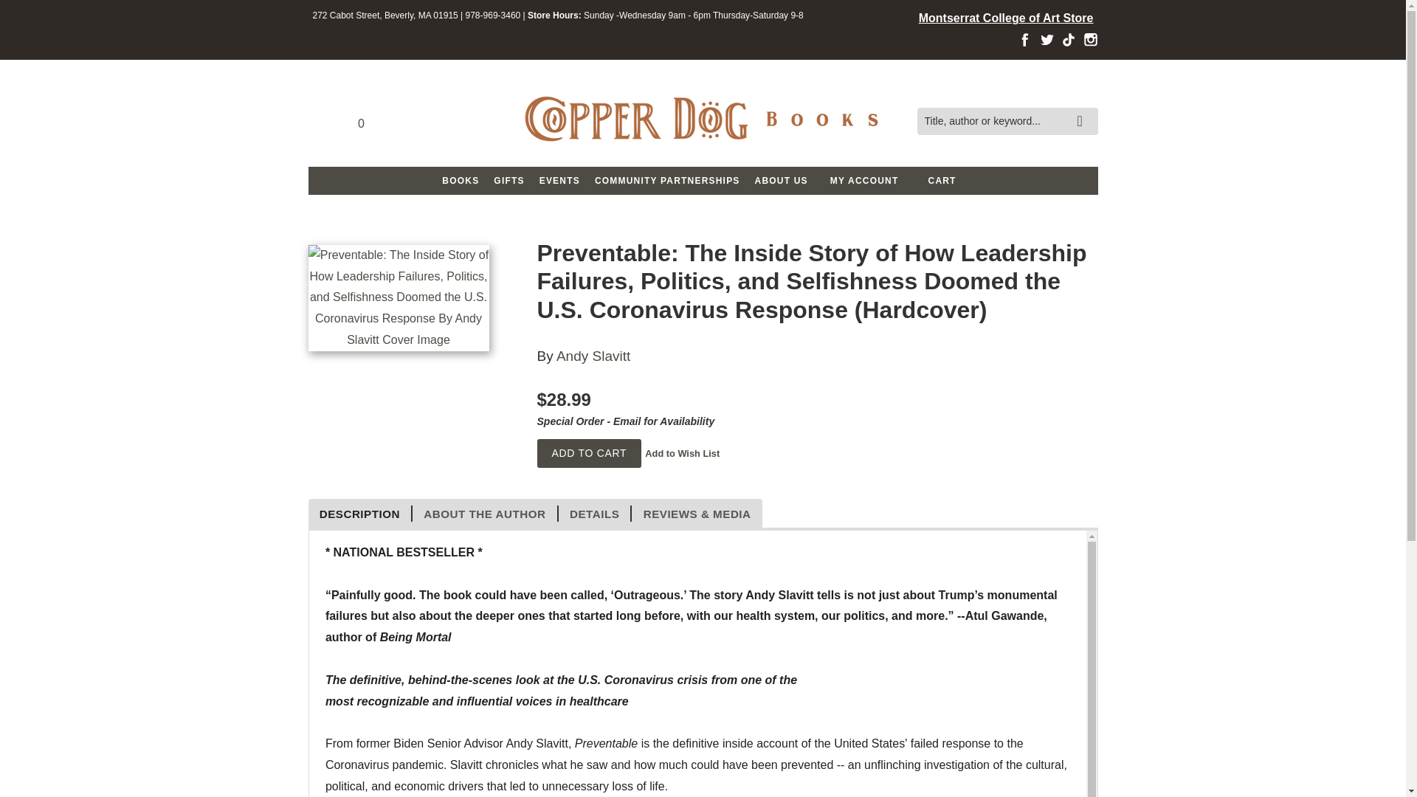 This screenshot has height=797, width=1417. Describe the element at coordinates (1006, 19) in the screenshot. I see `Montserrat College of Art Store` at that location.